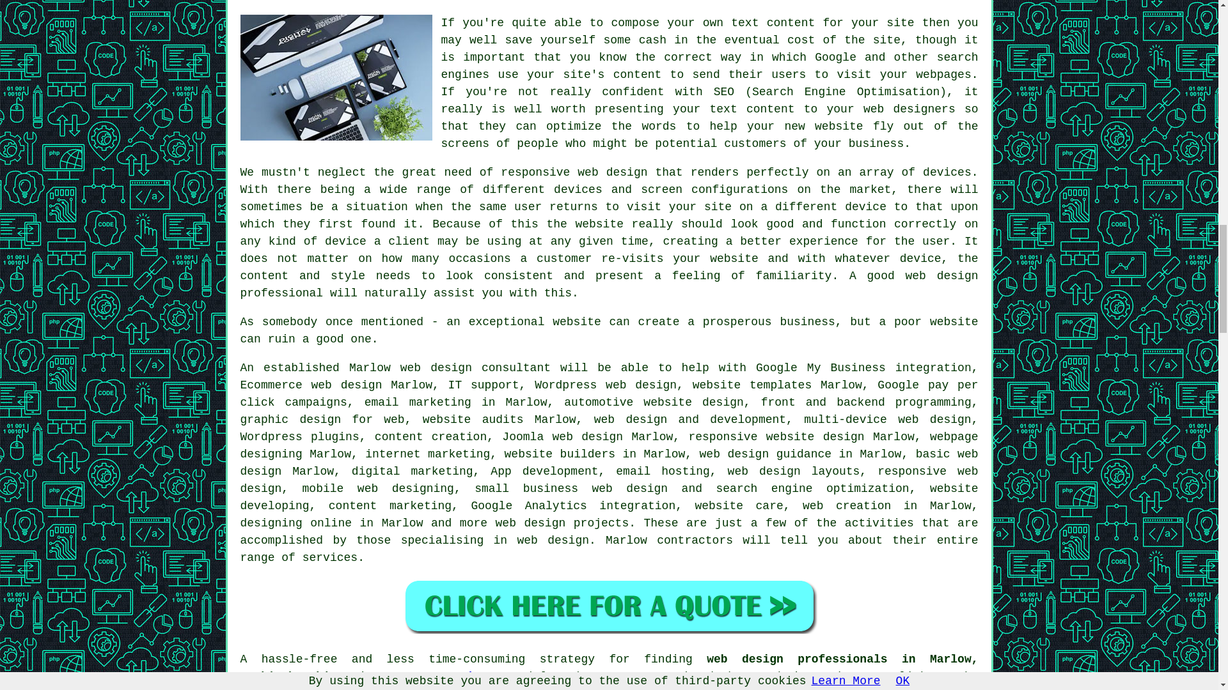  I want to click on web design projects, so click(562, 523).